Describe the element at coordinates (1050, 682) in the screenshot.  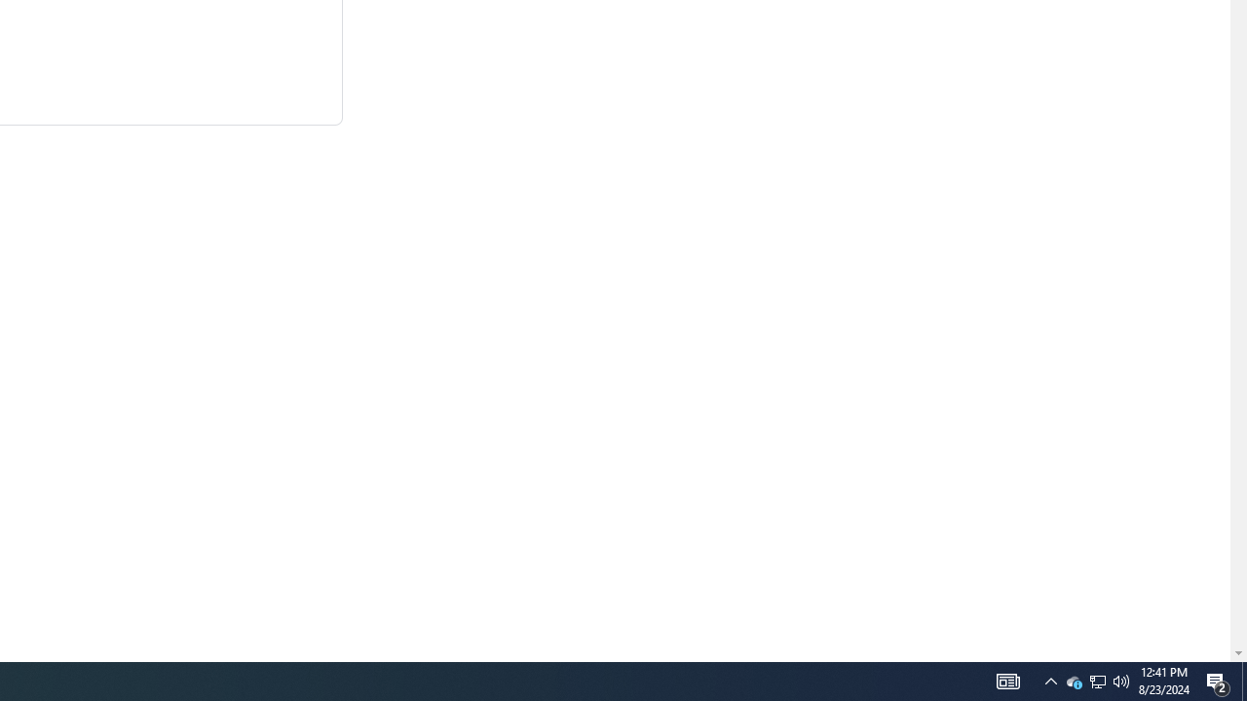
I see `AutomationID: 4105` at that location.